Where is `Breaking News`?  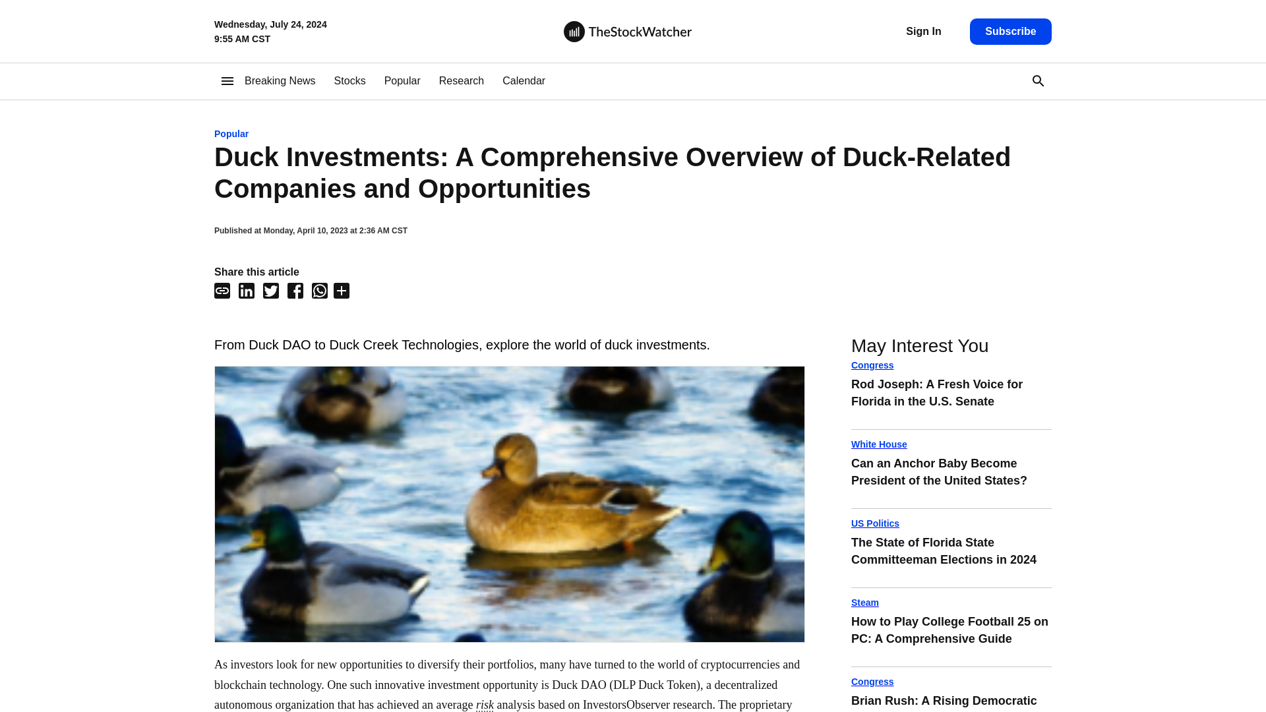 Breaking News is located at coordinates (1010, 32).